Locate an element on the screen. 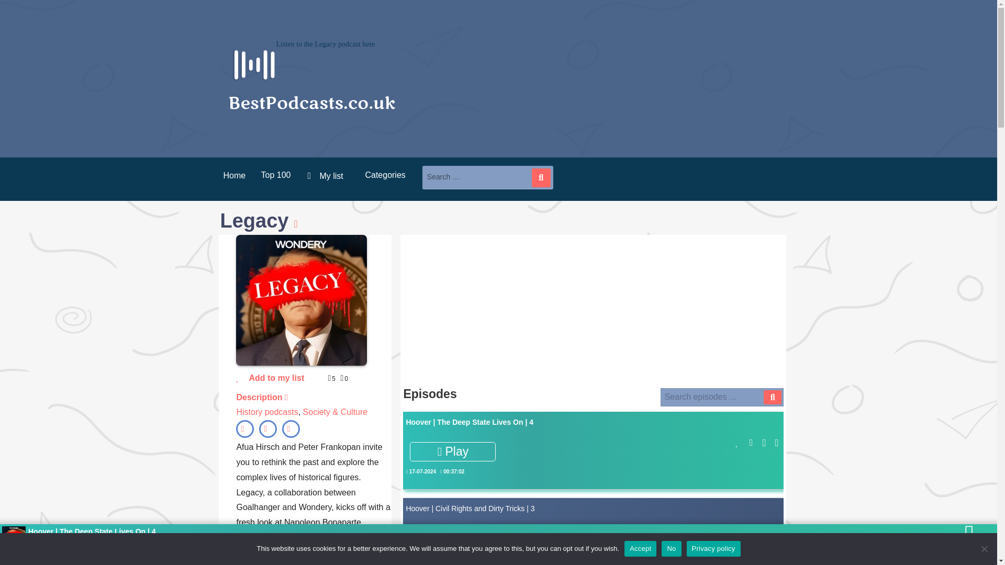 The height and width of the screenshot is (565, 1005). Categories is located at coordinates (385, 175).